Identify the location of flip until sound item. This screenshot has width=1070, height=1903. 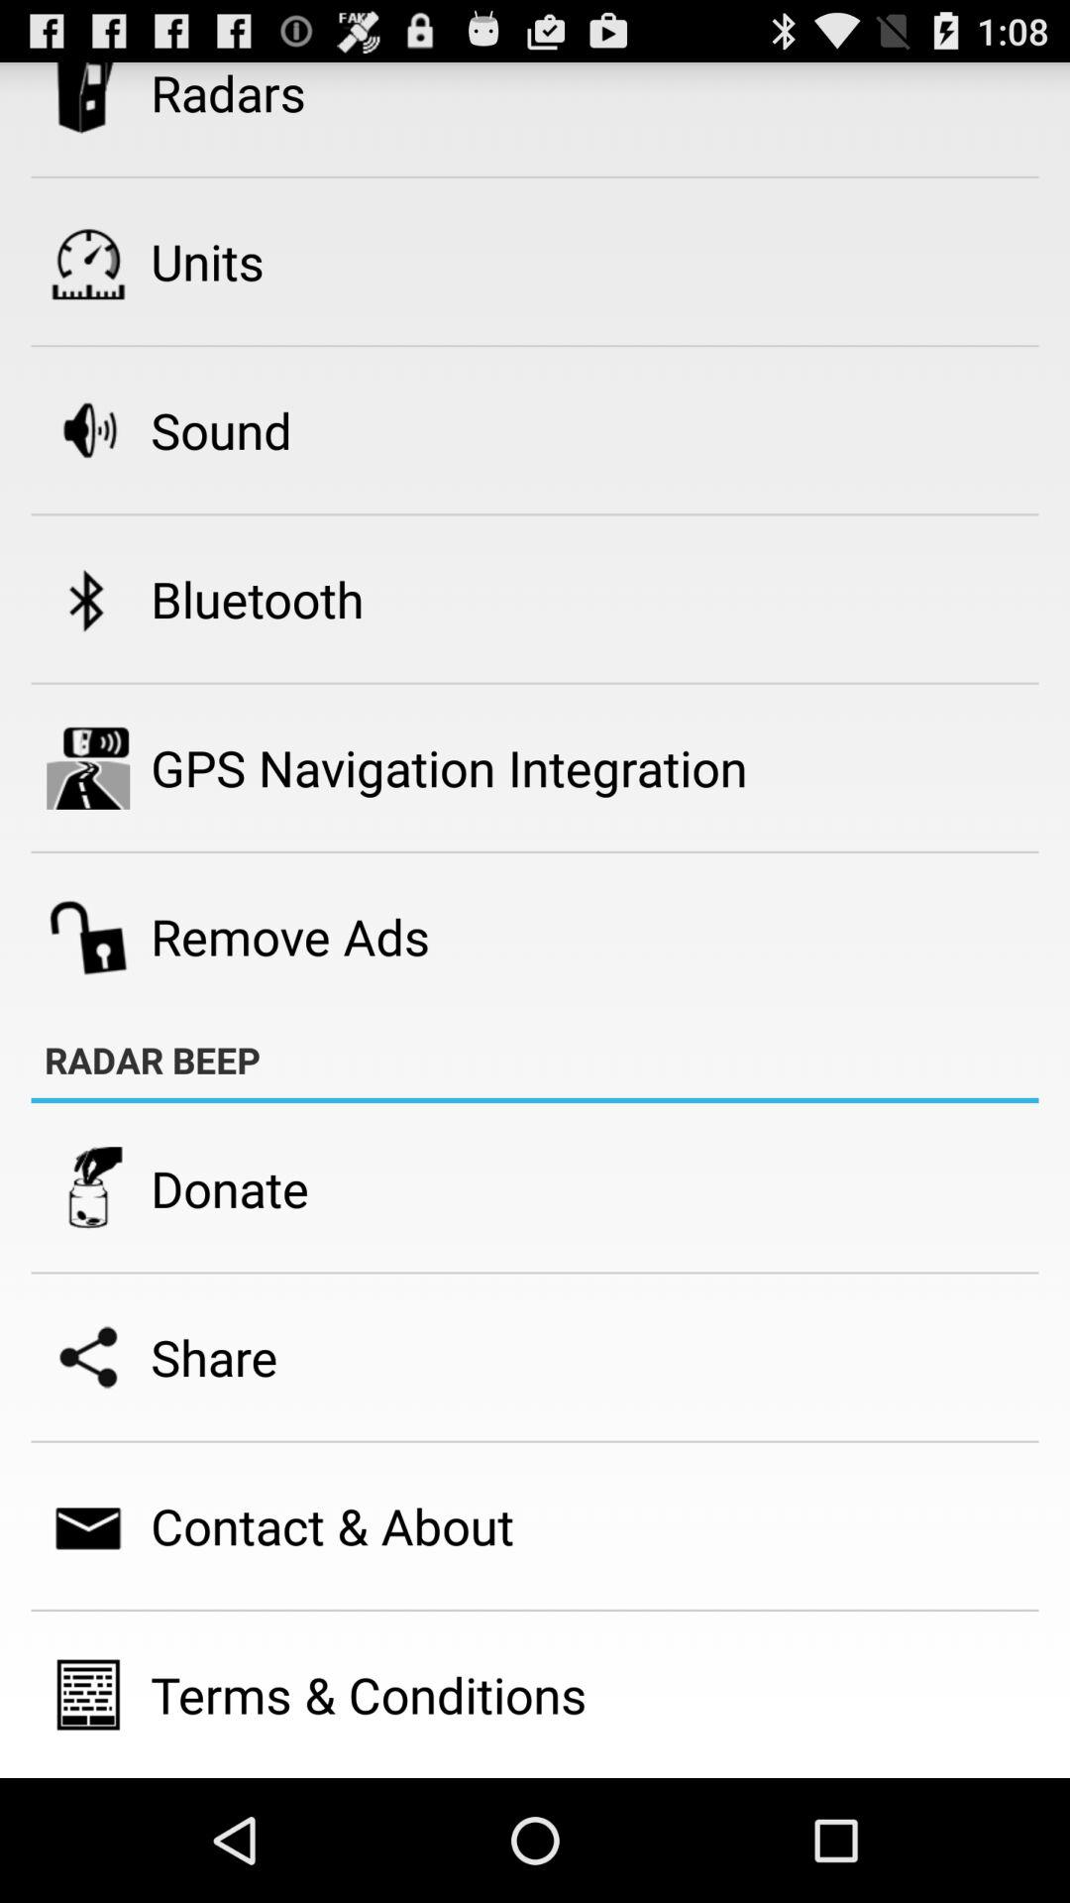
(221, 430).